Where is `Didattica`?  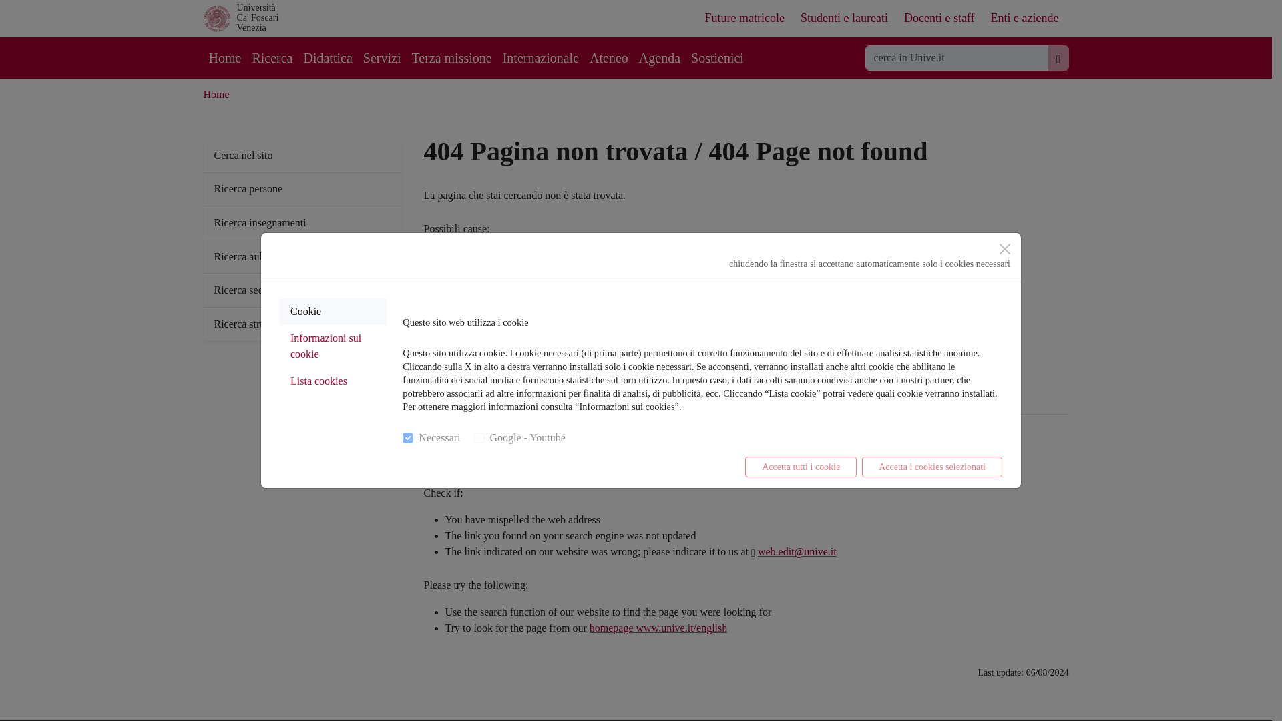
Didattica is located at coordinates (327, 57).